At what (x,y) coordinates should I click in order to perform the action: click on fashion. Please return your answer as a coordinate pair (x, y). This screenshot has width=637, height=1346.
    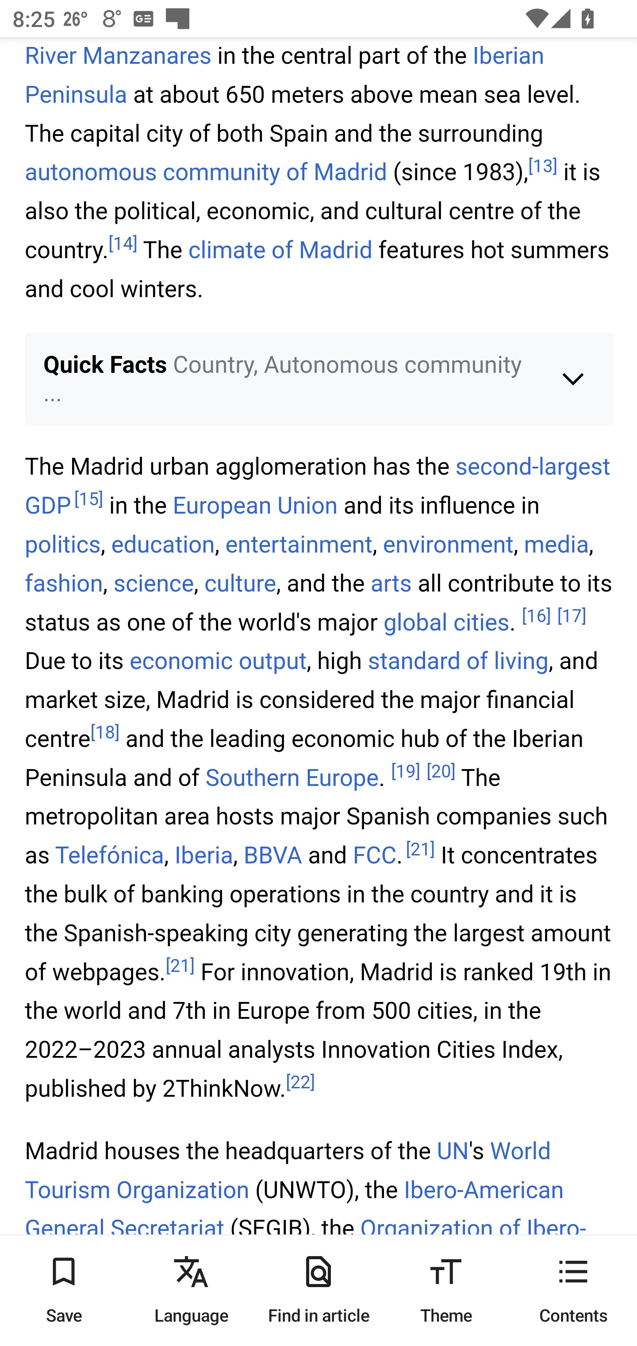
    Looking at the image, I should click on (64, 584).